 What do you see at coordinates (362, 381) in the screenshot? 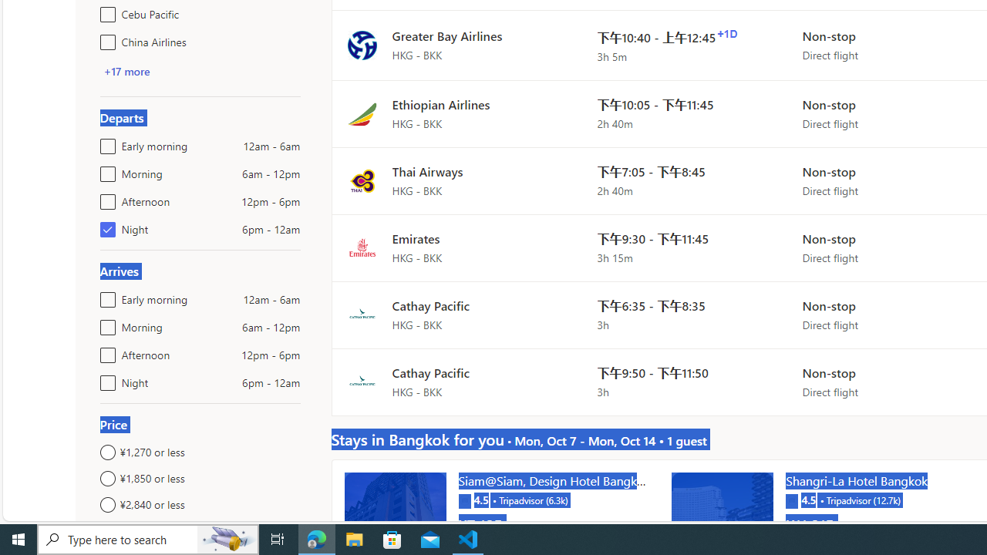
I see `Flight logo` at bounding box center [362, 381].